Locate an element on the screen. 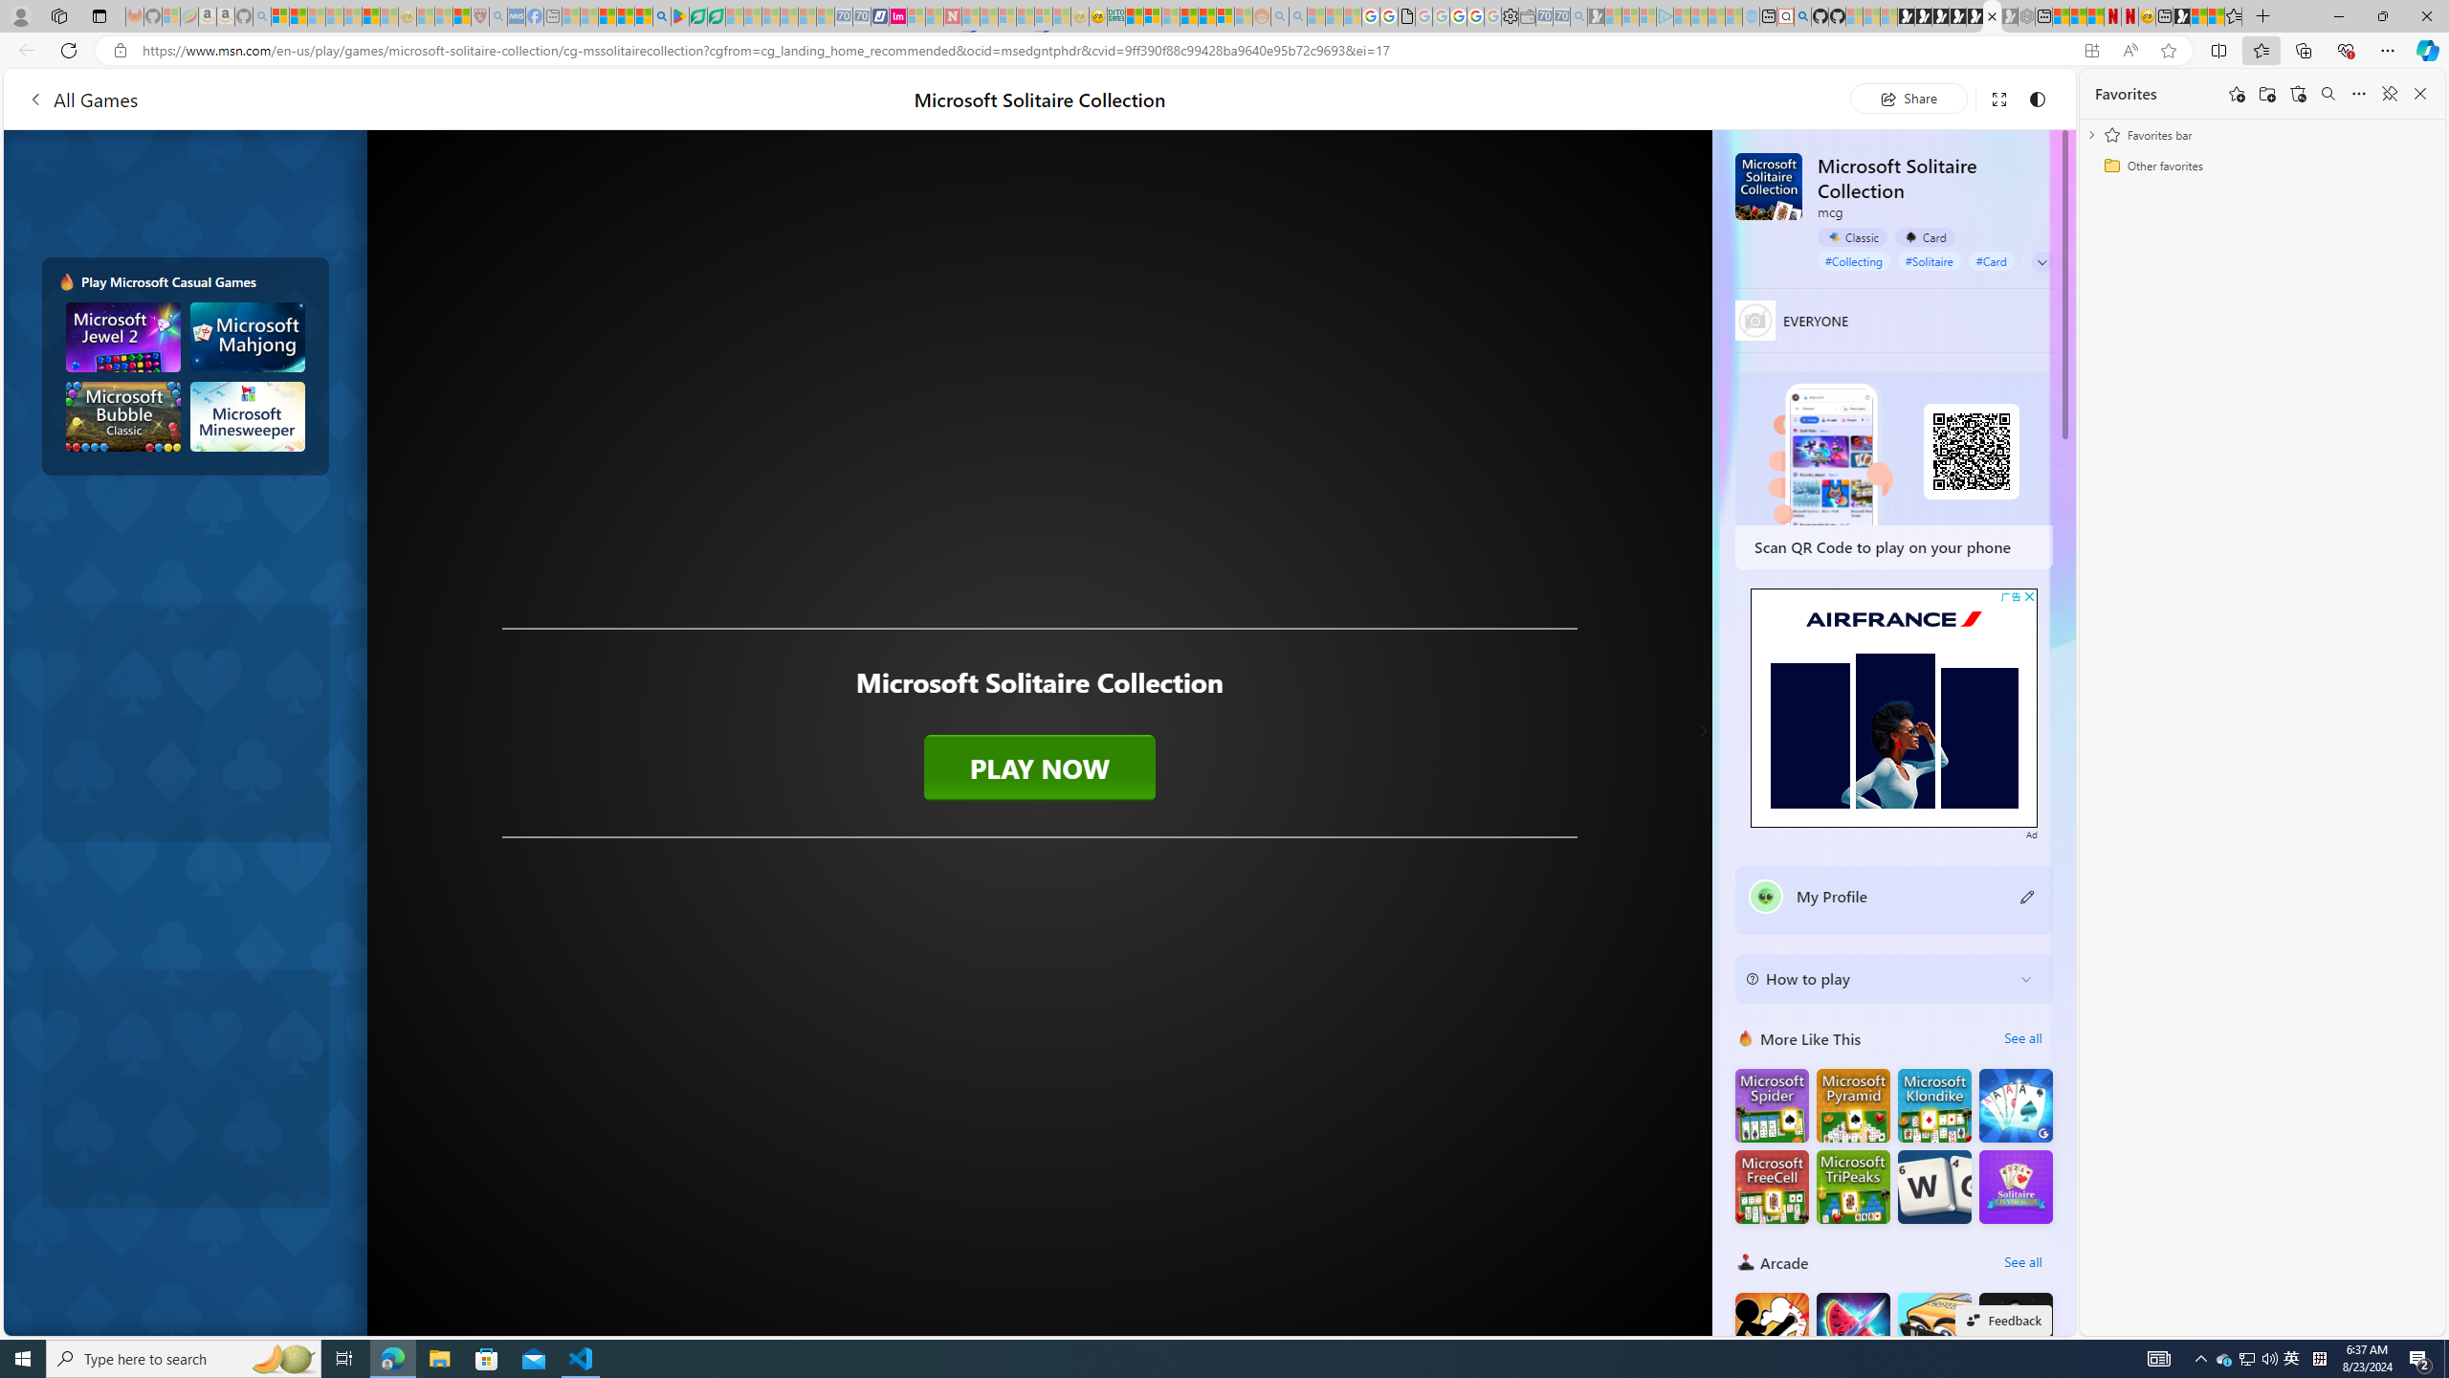 This screenshot has height=1378, width=2449. Cheap Car Rentals - Save70.com - Sleeping is located at coordinates (1562, 16).